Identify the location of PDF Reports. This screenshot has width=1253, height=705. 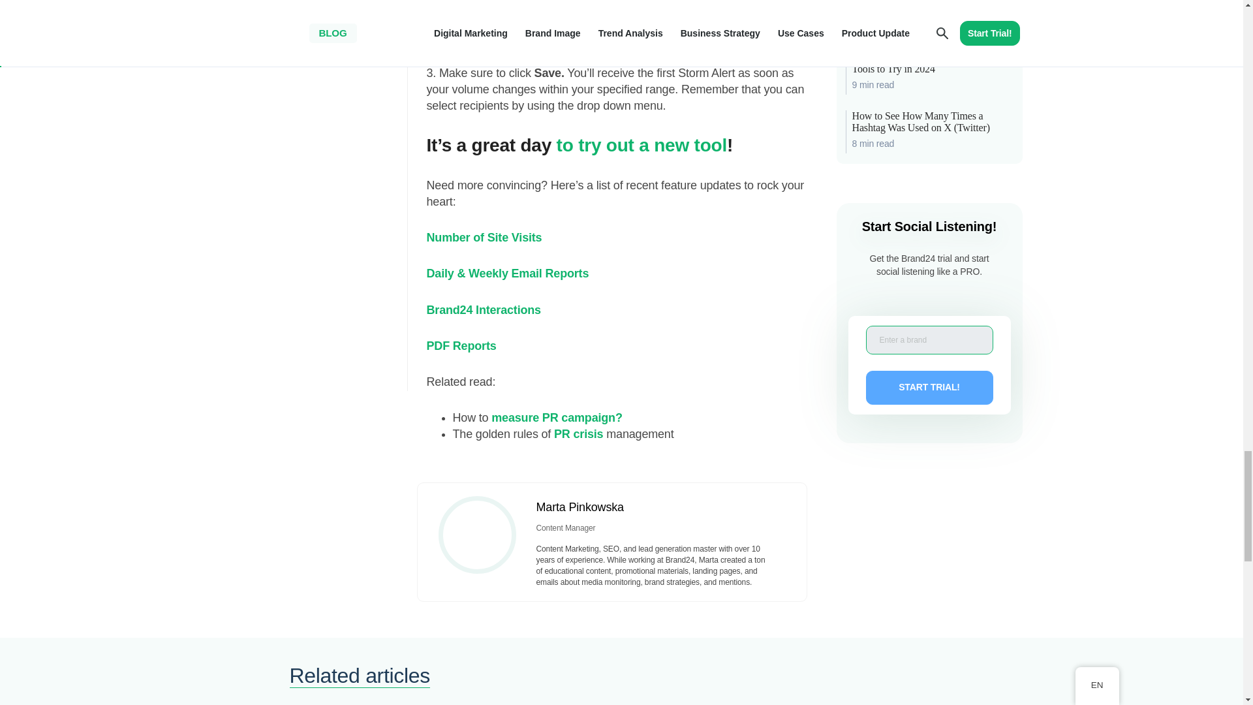
(461, 346).